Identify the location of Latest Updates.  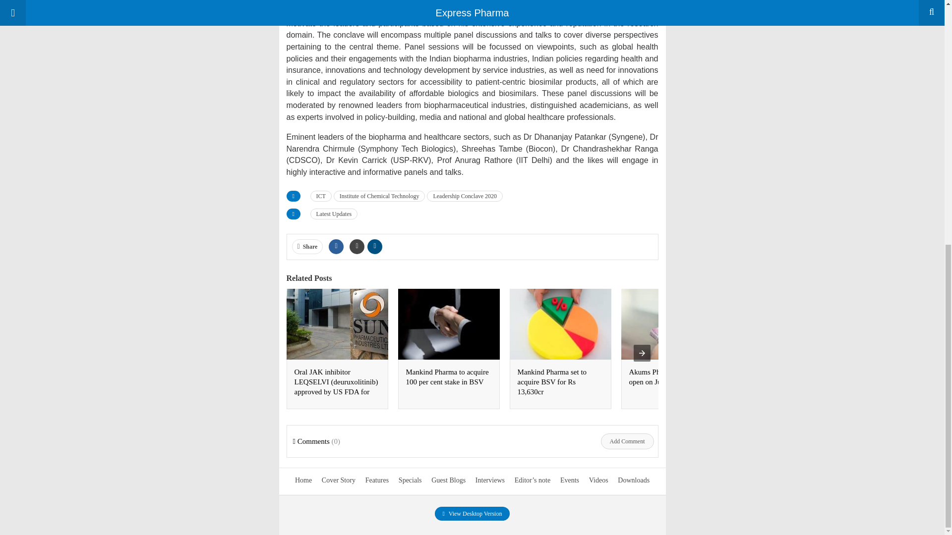
(334, 214).